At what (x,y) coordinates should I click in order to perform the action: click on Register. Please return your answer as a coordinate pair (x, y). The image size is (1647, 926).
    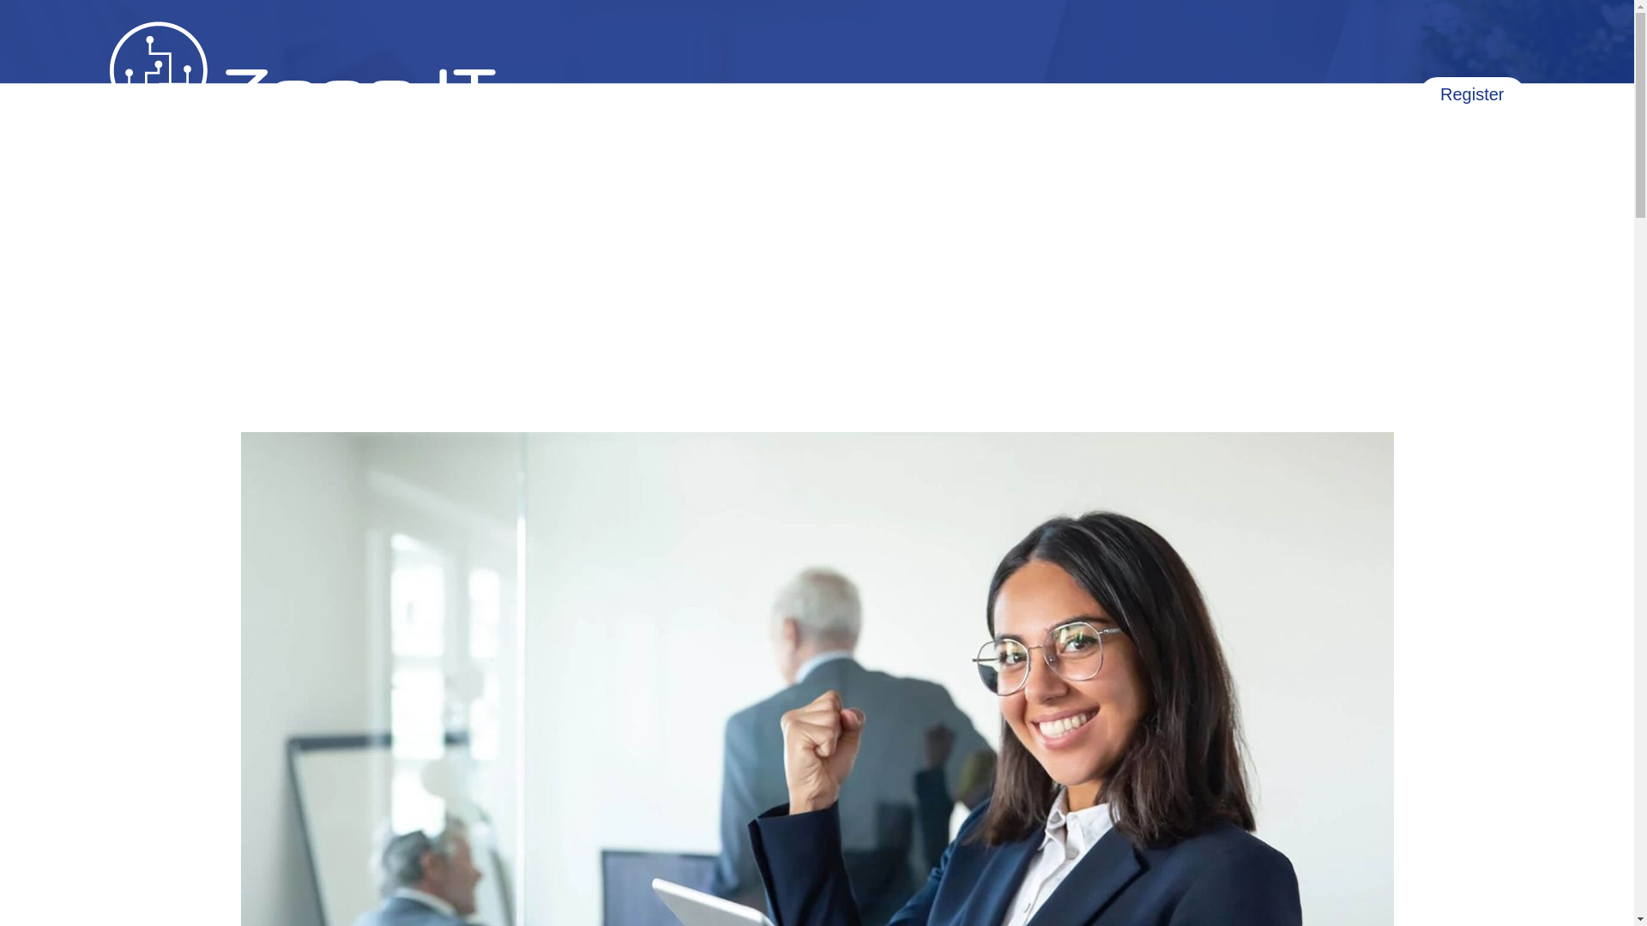
    Looking at the image, I should click on (1472, 94).